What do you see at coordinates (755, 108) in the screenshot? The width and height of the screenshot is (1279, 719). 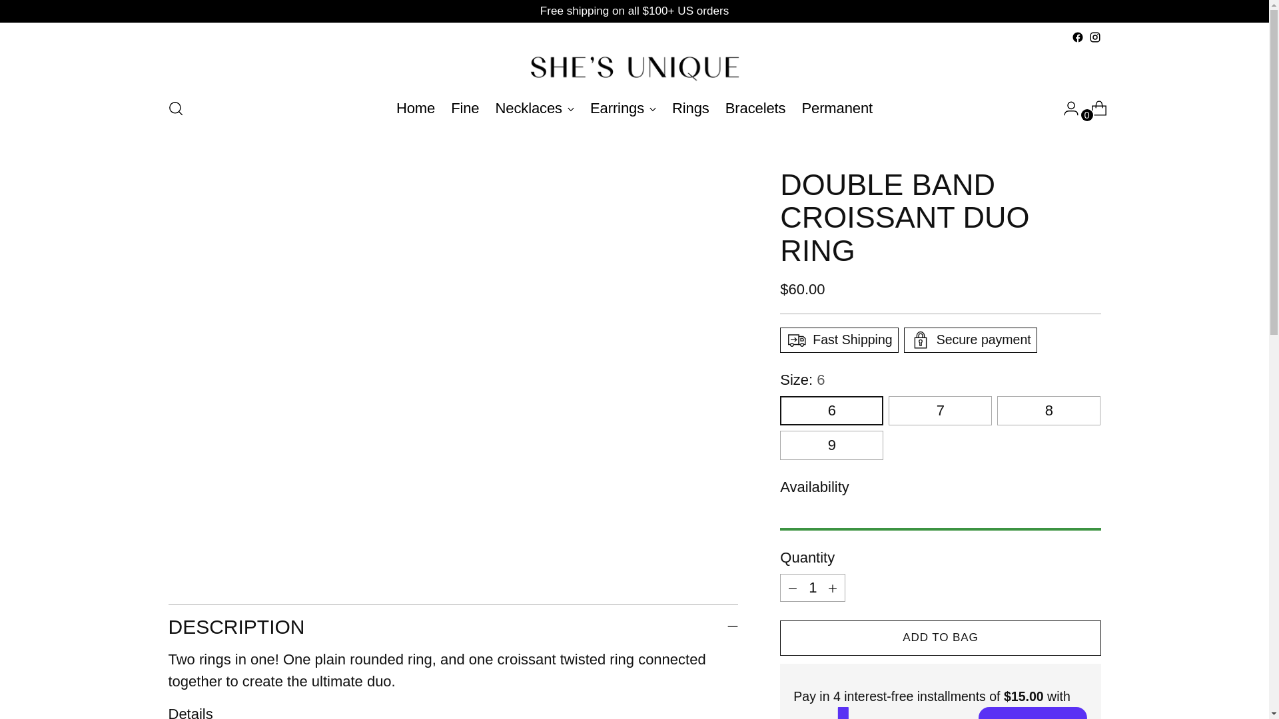 I see `Permanent` at bounding box center [755, 108].